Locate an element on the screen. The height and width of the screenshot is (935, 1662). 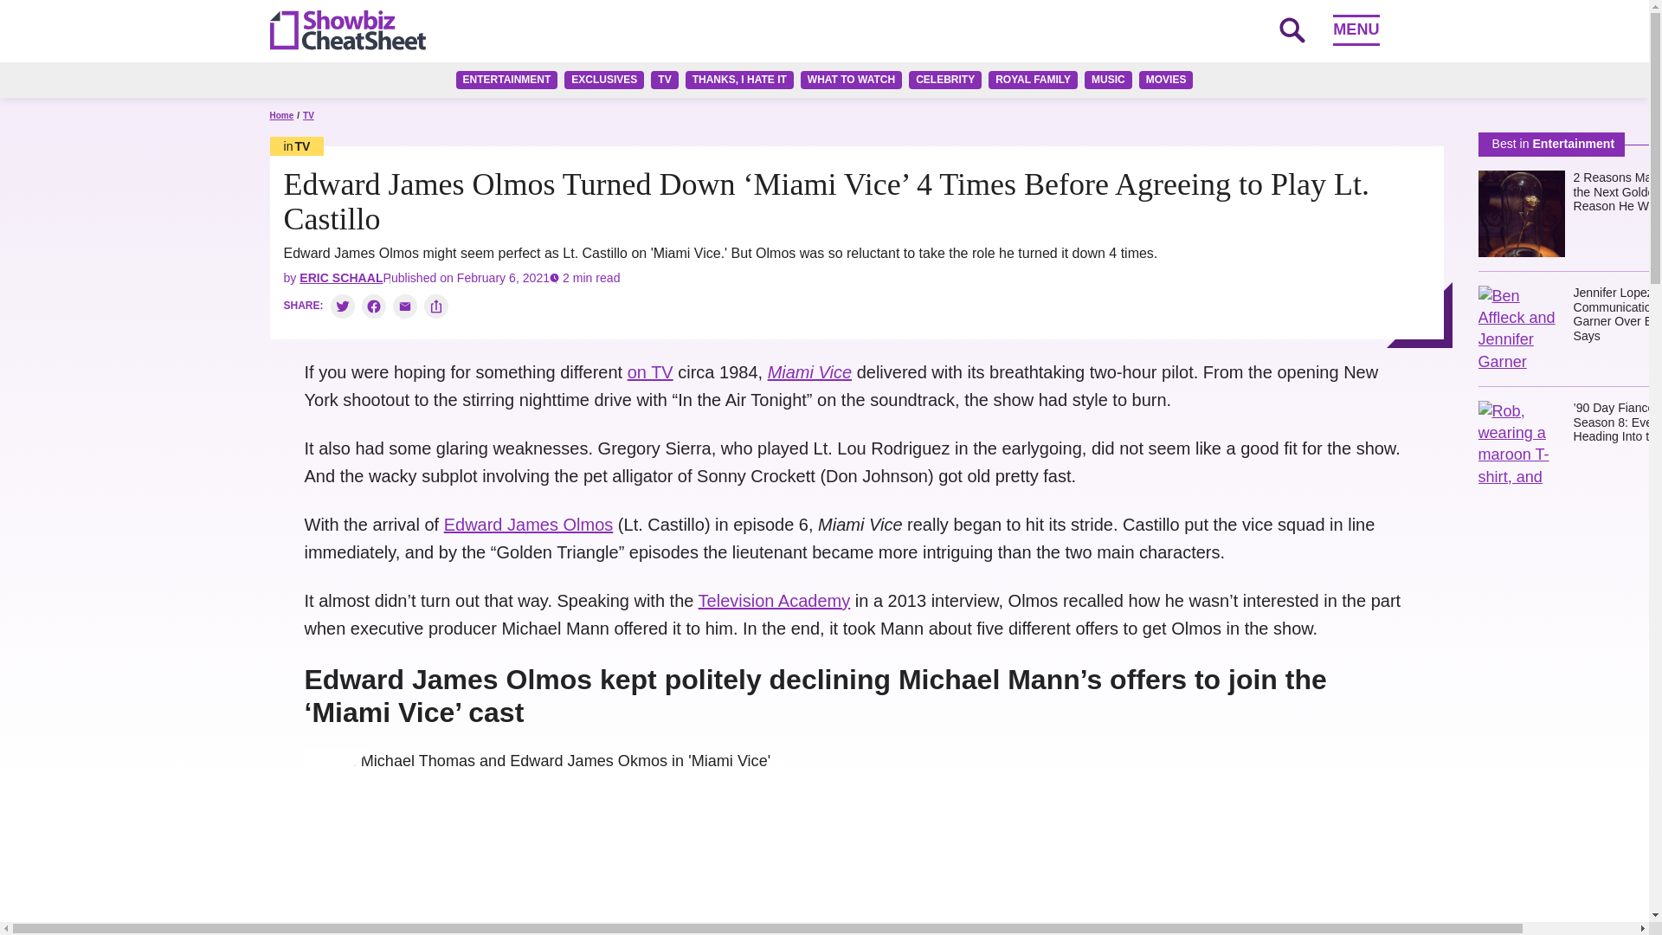
CELEBRITY is located at coordinates (945, 80).